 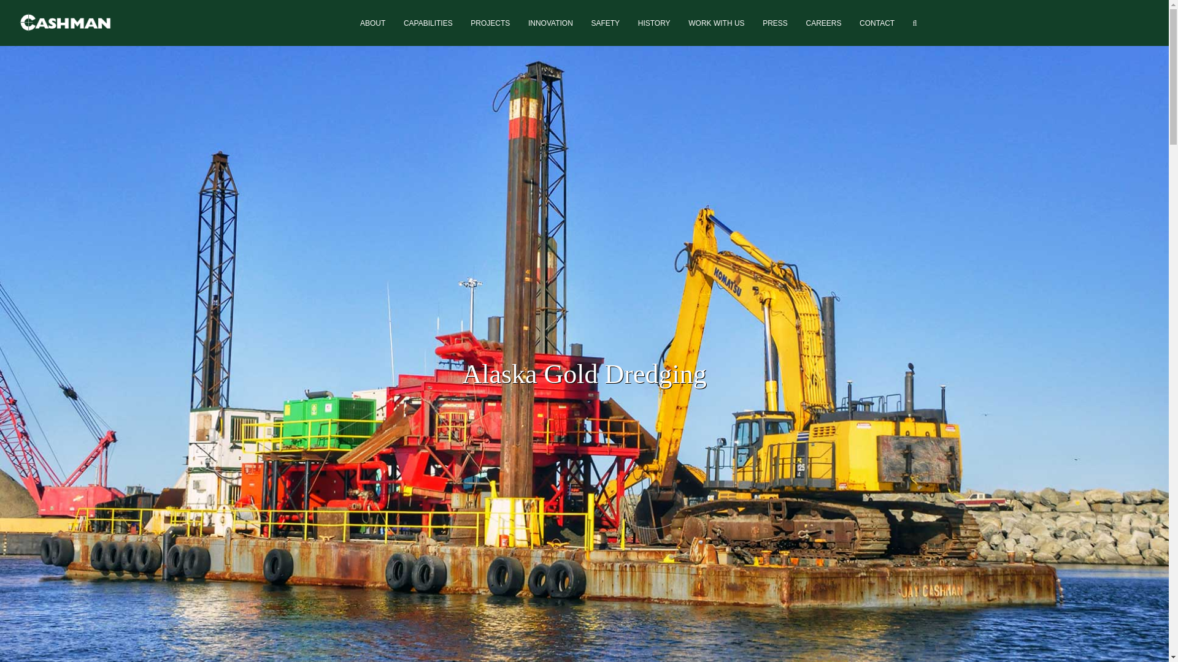 What do you see at coordinates (605, 23) in the screenshot?
I see `Safety` at bounding box center [605, 23].